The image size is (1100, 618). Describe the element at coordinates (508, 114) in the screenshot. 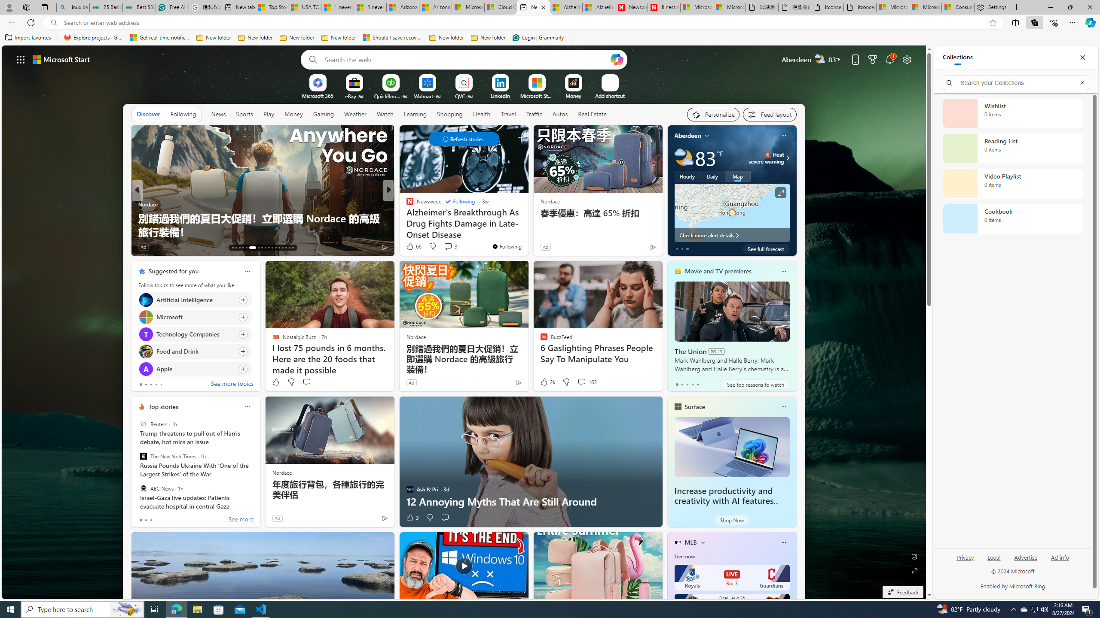

I see `Travel` at that location.